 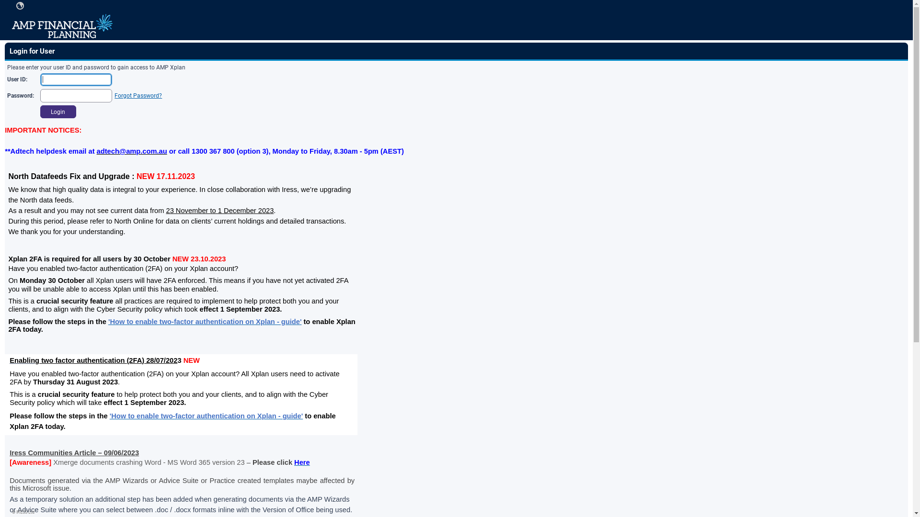 What do you see at coordinates (58, 112) in the screenshot?
I see `Login` at bounding box center [58, 112].